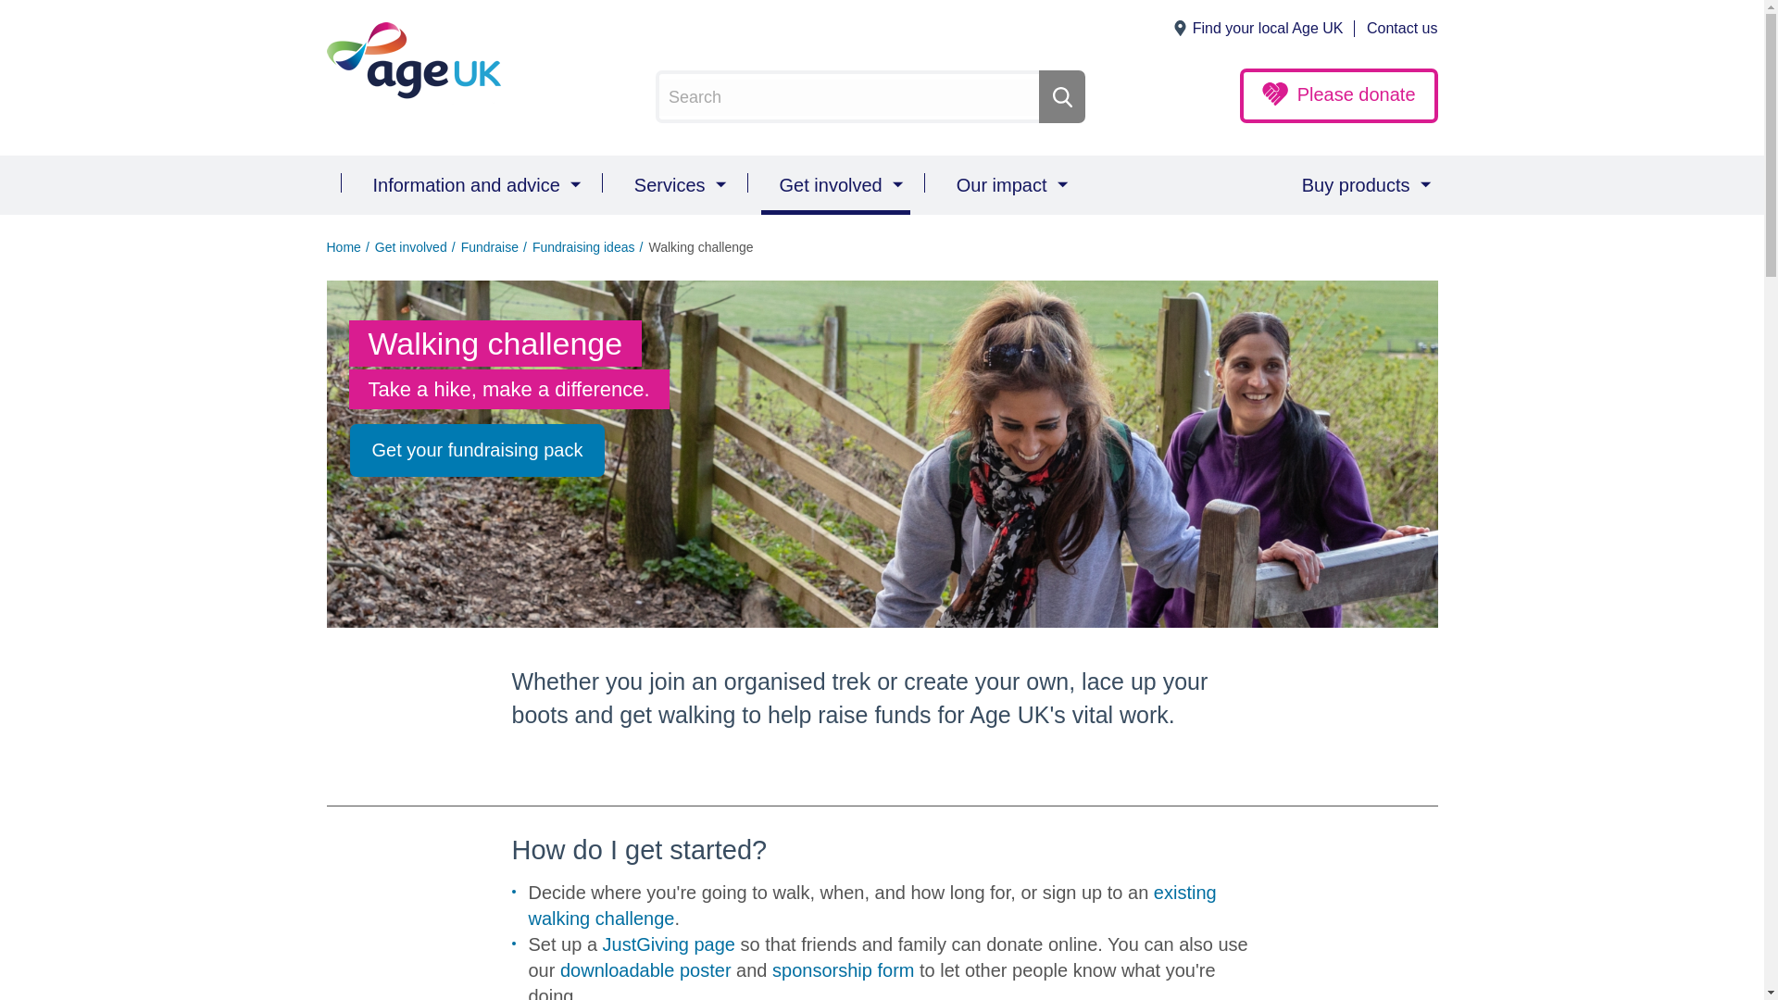  I want to click on Information and advice, so click(470, 185).